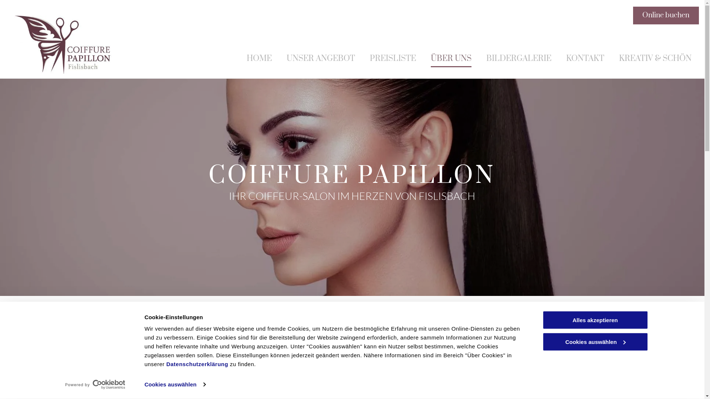 This screenshot has width=710, height=399. I want to click on UNSER ANGEBOT, so click(320, 59).